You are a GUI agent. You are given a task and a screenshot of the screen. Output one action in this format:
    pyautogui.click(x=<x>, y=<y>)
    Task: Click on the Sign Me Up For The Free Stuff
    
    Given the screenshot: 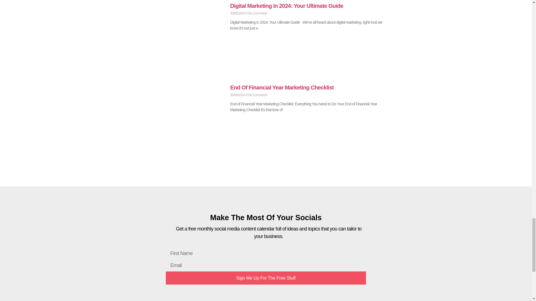 What is the action you would take?
    pyautogui.click(x=266, y=278)
    